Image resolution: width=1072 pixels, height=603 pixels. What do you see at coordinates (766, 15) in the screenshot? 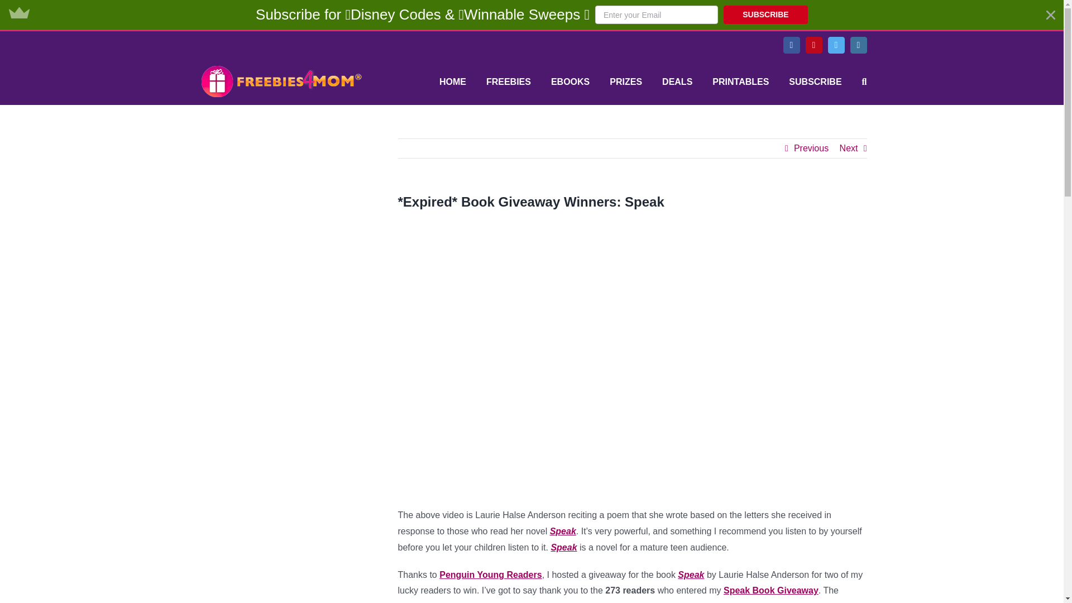
I see `SUBSCRIBE` at bounding box center [766, 15].